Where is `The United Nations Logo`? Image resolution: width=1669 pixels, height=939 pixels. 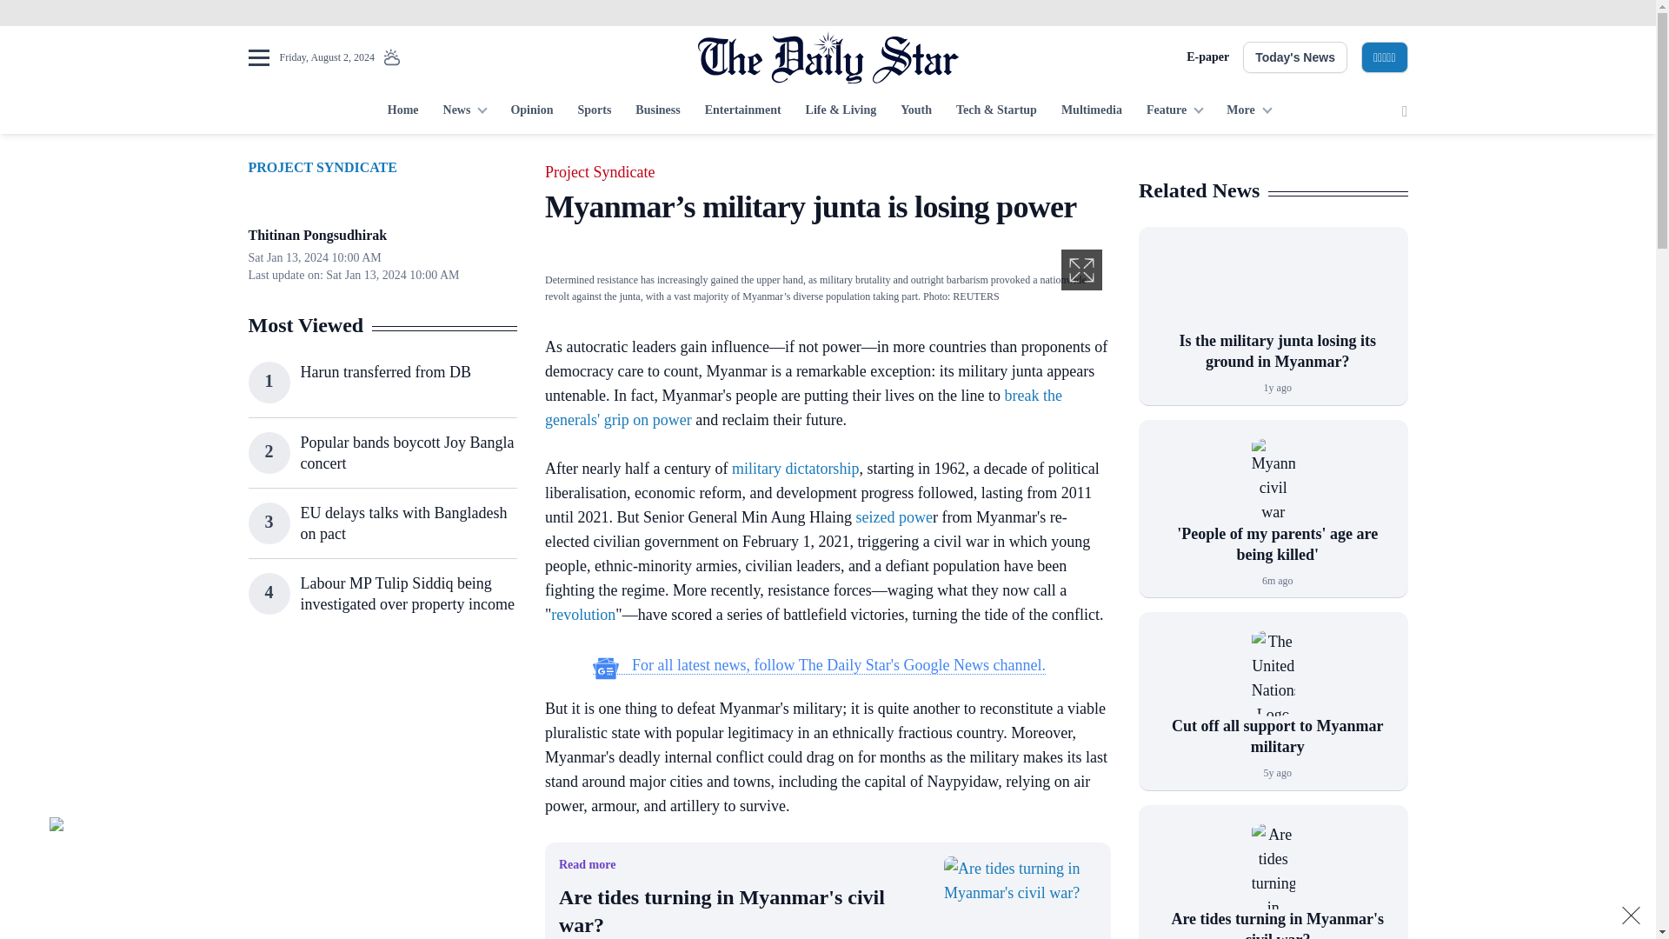
The United Nations Logo is located at coordinates (1273, 673).